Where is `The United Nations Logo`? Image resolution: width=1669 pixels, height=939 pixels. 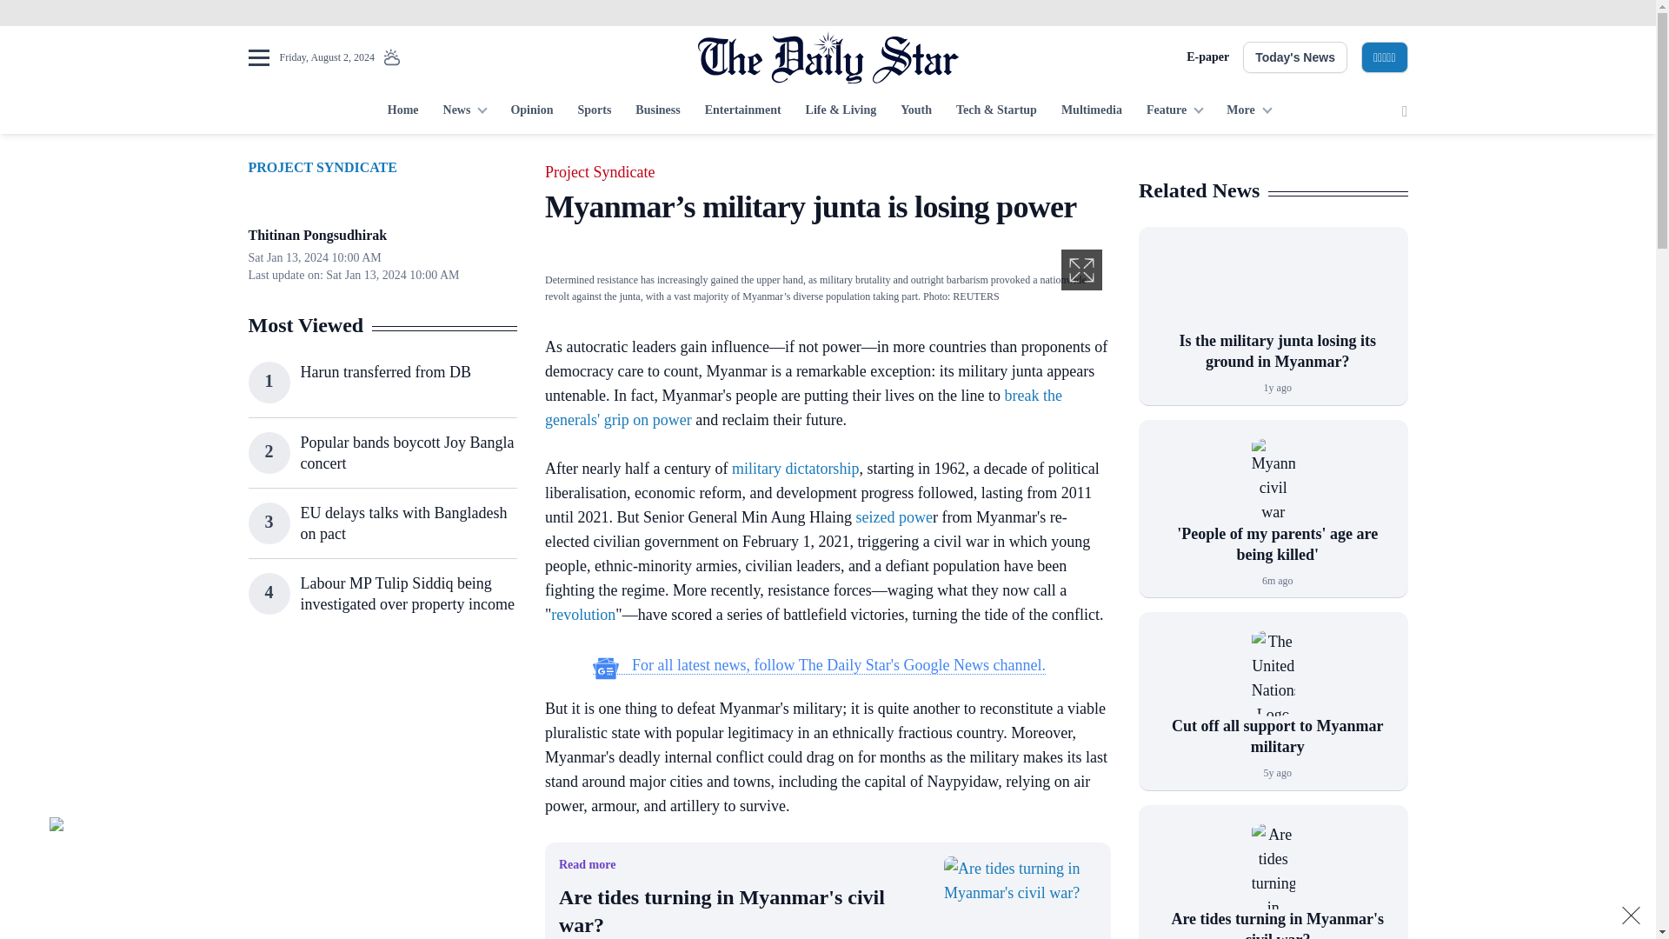
The United Nations Logo is located at coordinates (1273, 673).